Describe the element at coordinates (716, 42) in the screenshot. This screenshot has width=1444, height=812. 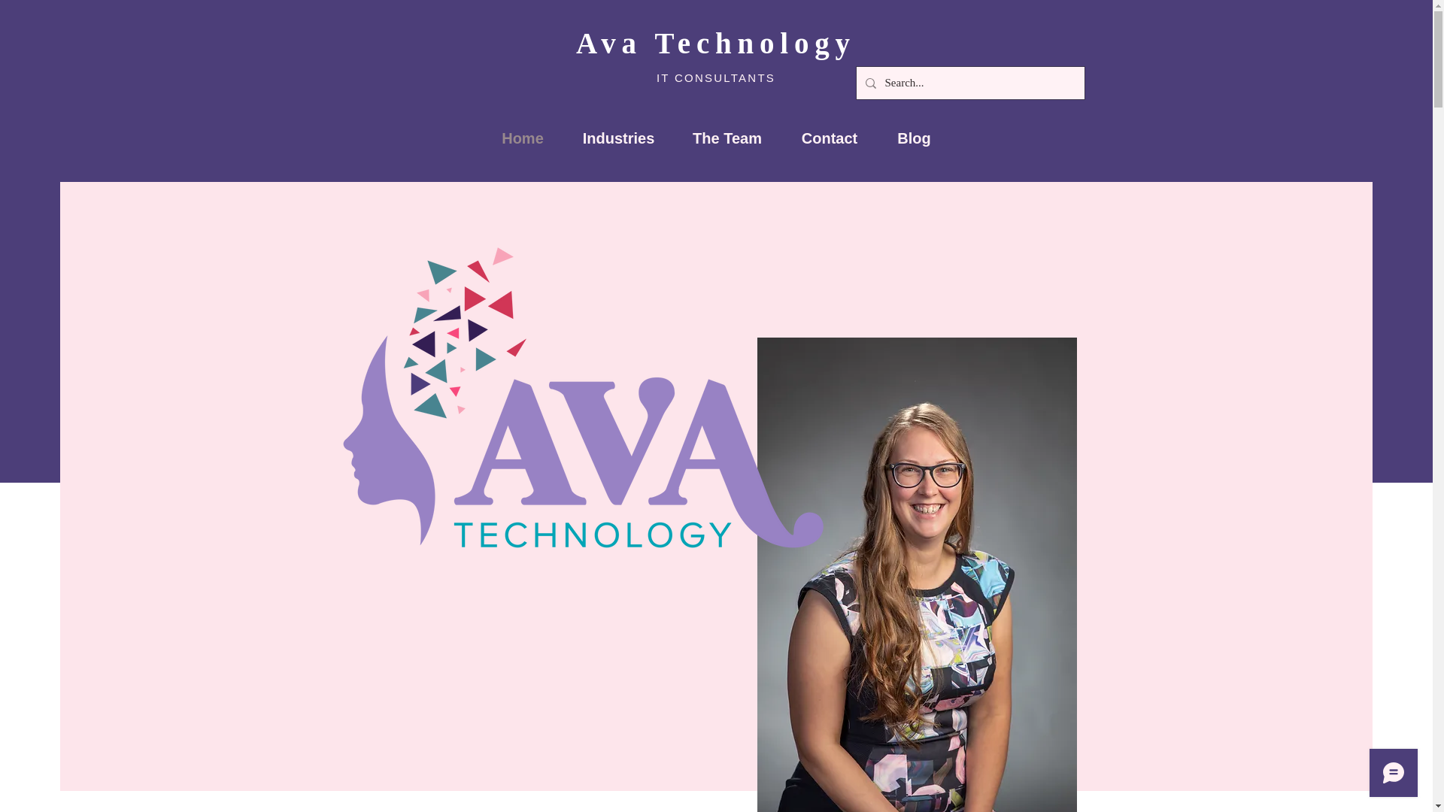
I see `Ava Technology` at that location.